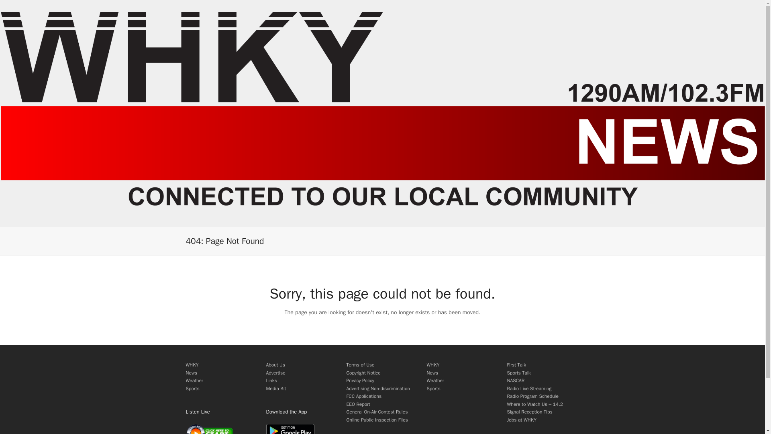 Image resolution: width=771 pixels, height=434 pixels. What do you see at coordinates (432, 373) in the screenshot?
I see `News` at bounding box center [432, 373].